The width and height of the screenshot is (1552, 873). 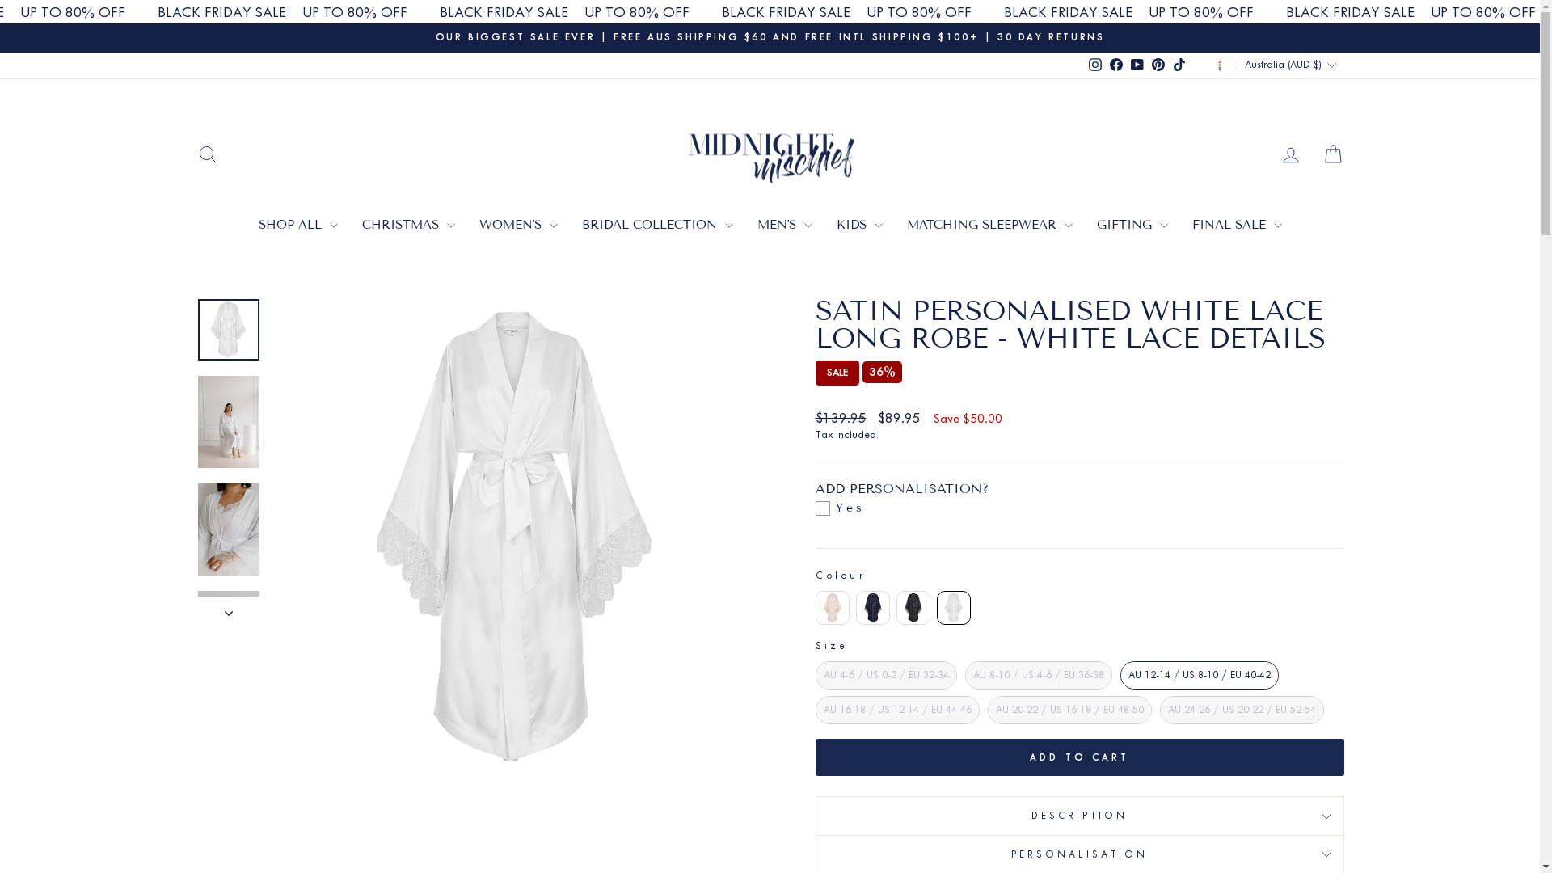 What do you see at coordinates (1158, 65) in the screenshot?
I see `Pinterest` at bounding box center [1158, 65].